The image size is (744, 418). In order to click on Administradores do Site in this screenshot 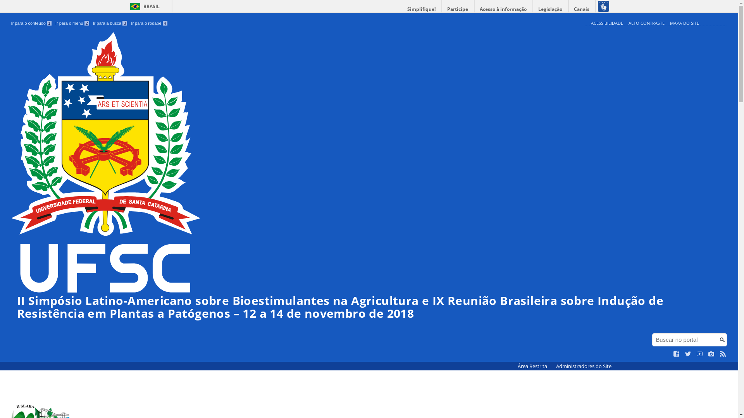, I will do `click(584, 366)`.